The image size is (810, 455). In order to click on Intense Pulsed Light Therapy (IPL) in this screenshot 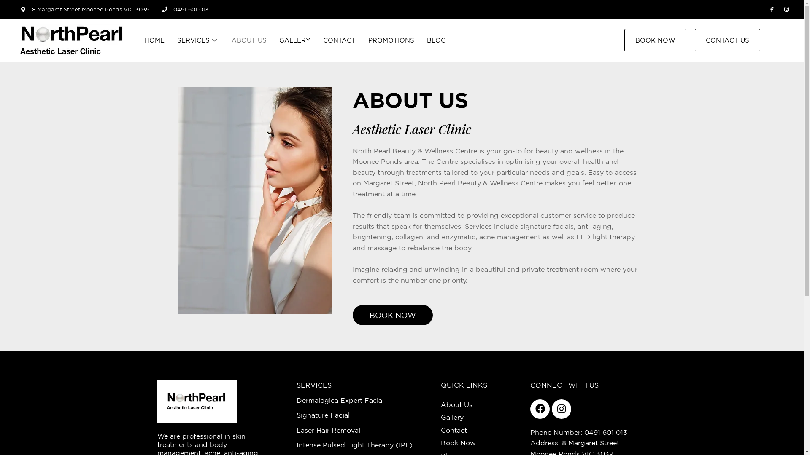, I will do `click(364, 445)`.